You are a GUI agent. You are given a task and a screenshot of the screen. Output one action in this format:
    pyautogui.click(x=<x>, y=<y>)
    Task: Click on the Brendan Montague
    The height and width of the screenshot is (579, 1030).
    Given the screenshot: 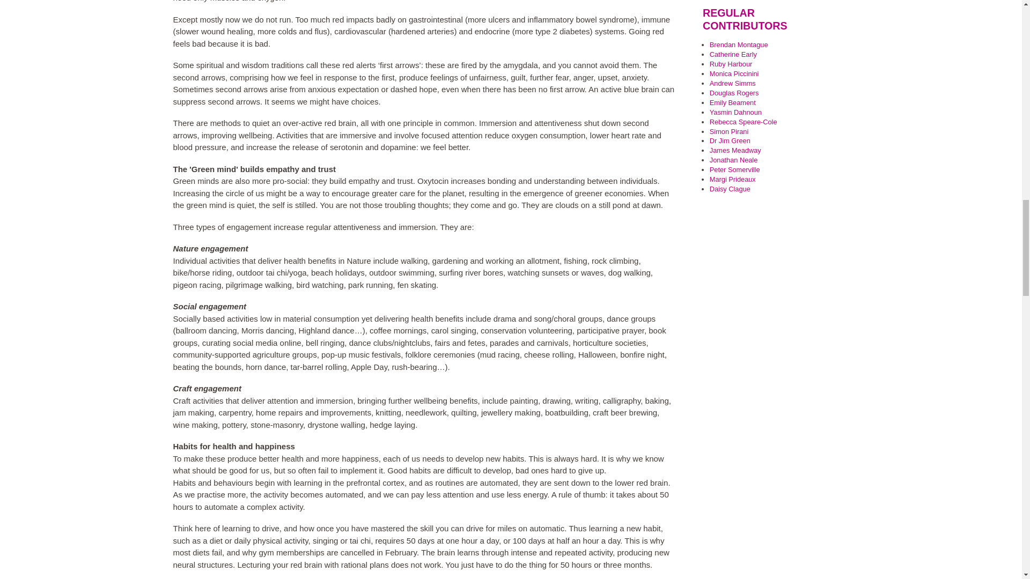 What is the action you would take?
    pyautogui.click(x=739, y=44)
    